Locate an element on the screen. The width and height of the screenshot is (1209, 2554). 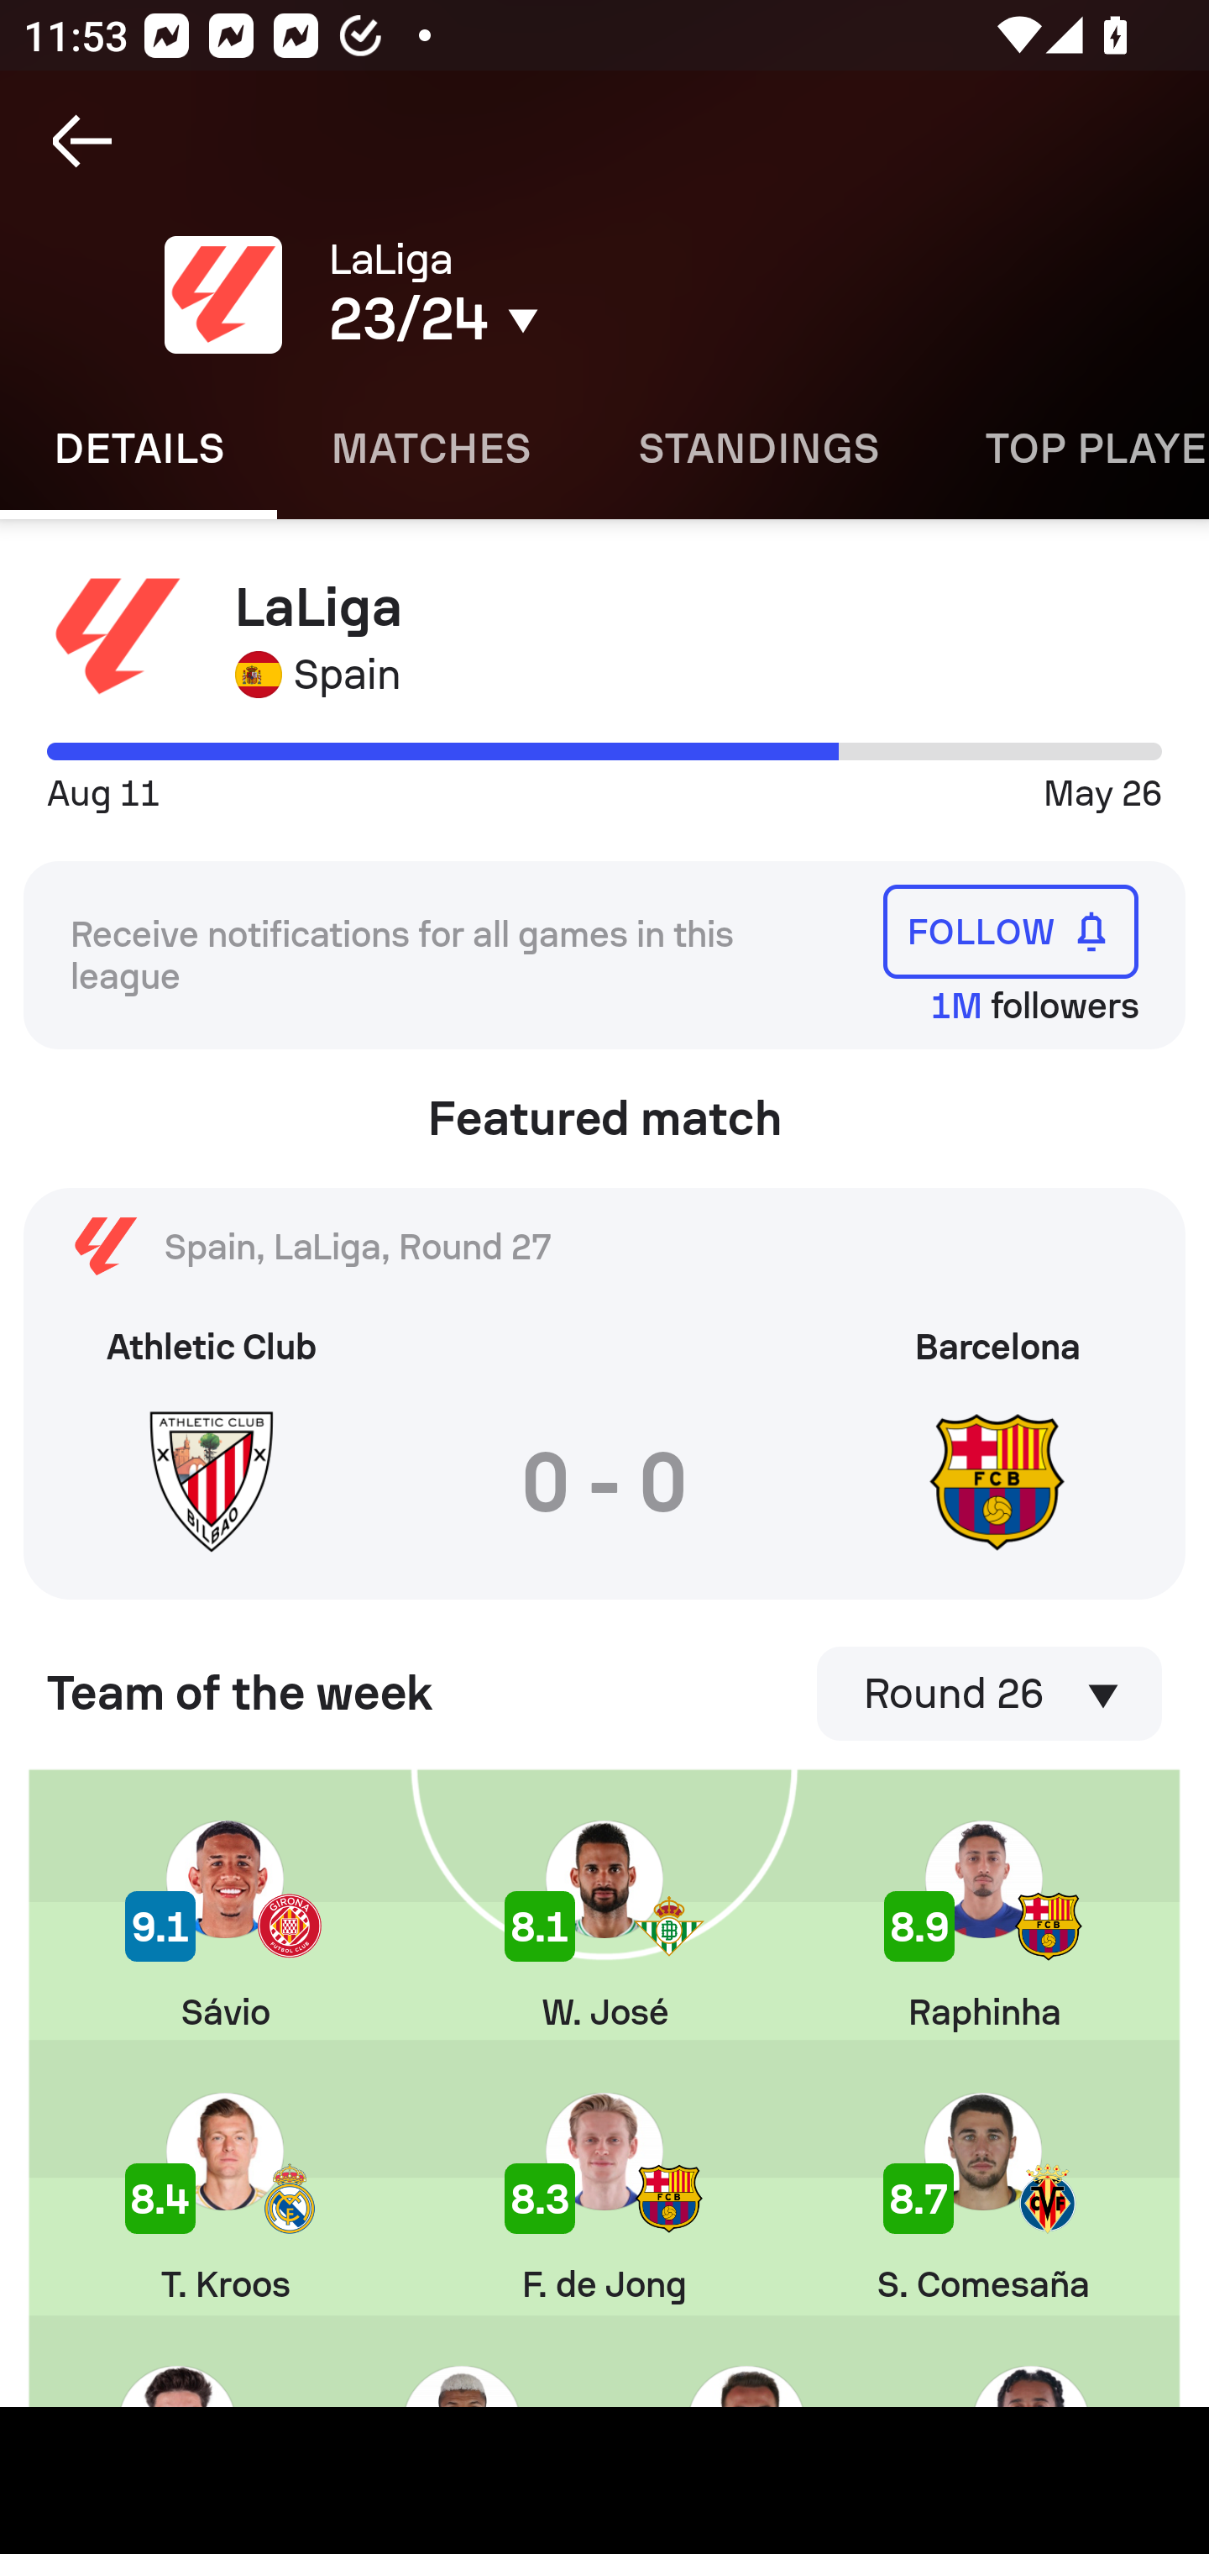
Matches MATCHES is located at coordinates (430, 448).